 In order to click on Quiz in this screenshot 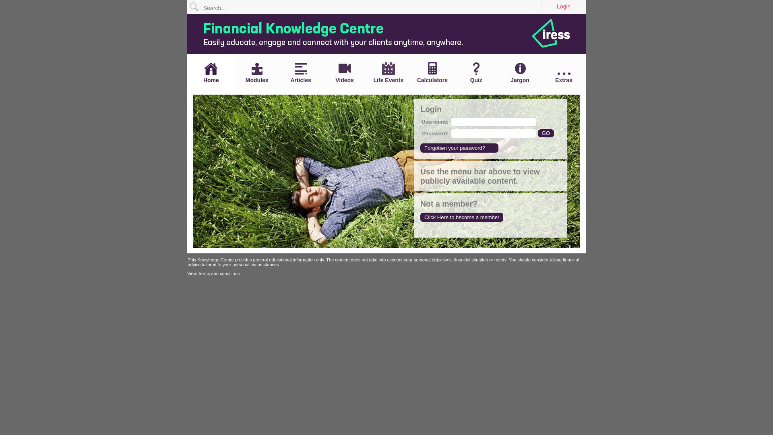, I will do `click(476, 73)`.